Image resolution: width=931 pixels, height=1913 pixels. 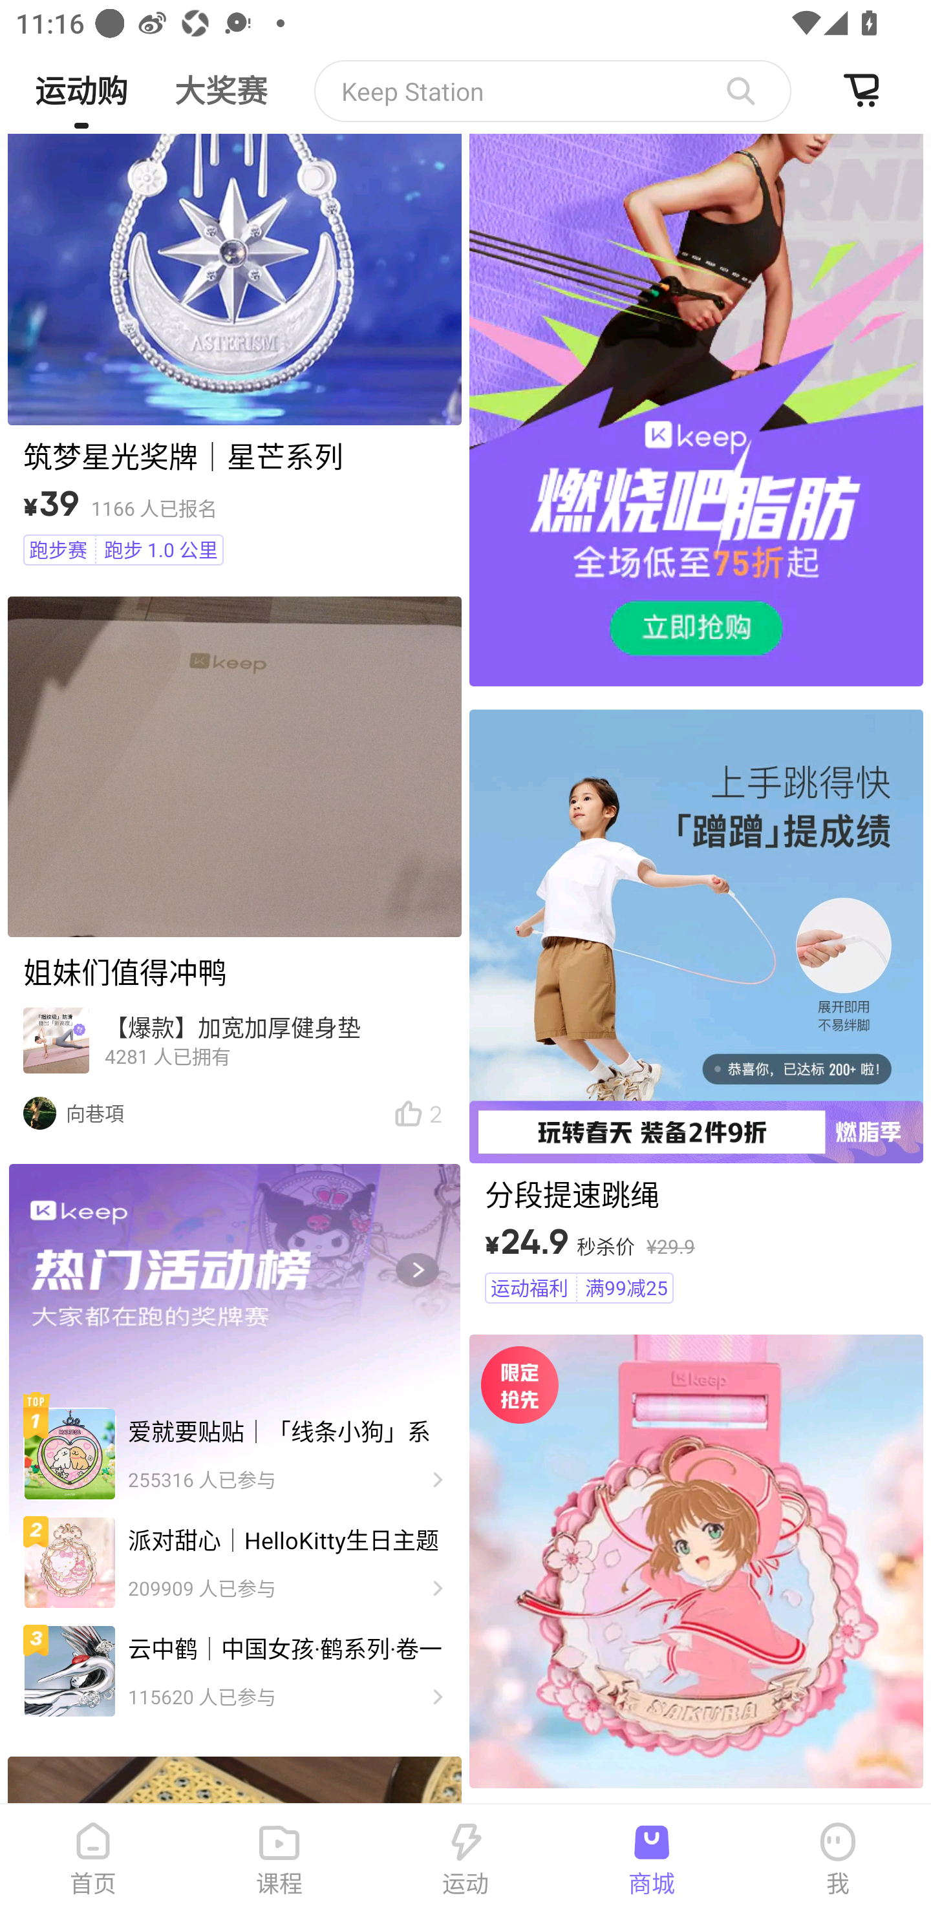 I want to click on 向巷項, so click(x=217, y=1113).